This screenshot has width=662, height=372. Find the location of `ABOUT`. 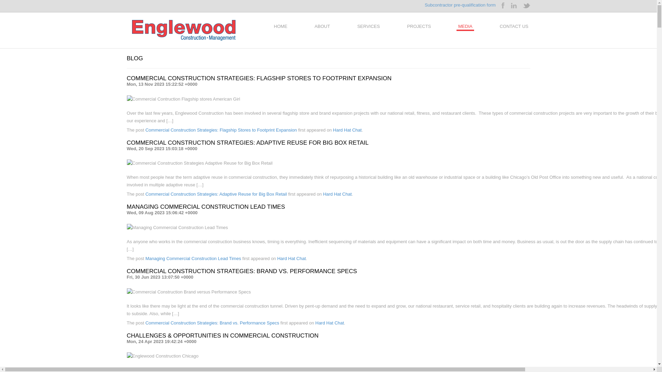

ABOUT is located at coordinates (322, 26).